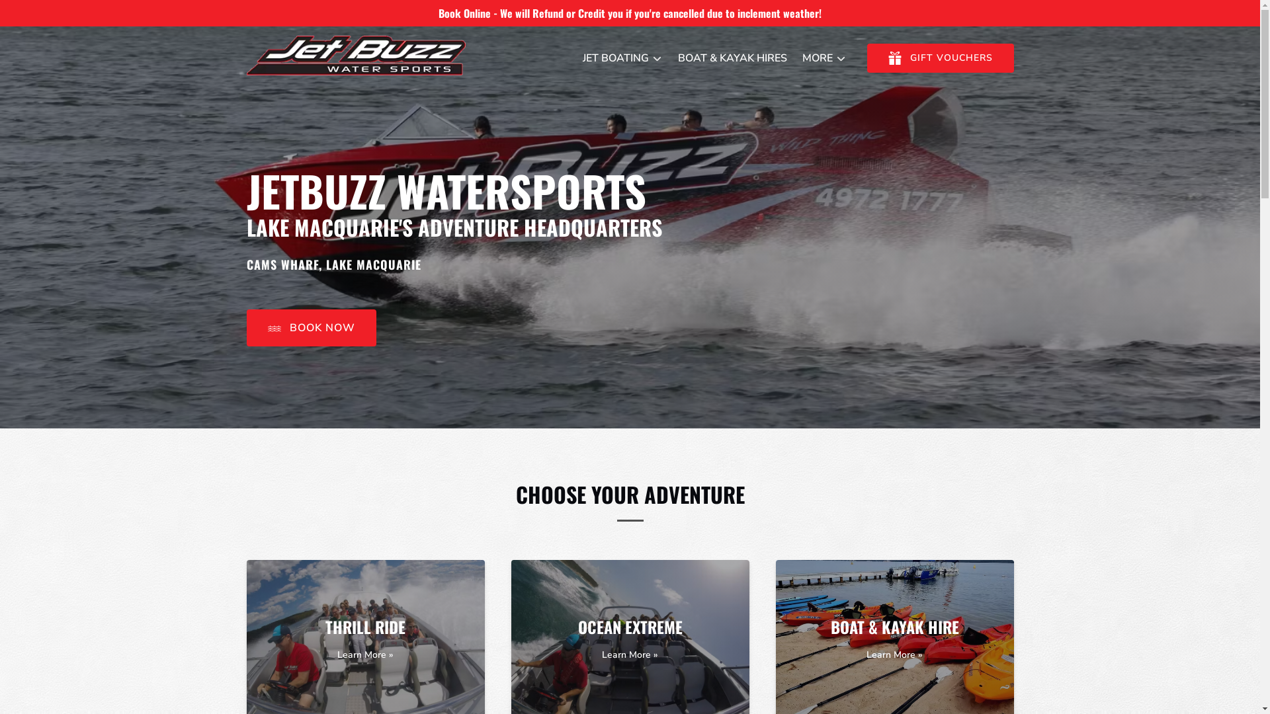 The height and width of the screenshot is (714, 1270). I want to click on JET BOATING, so click(622, 58).